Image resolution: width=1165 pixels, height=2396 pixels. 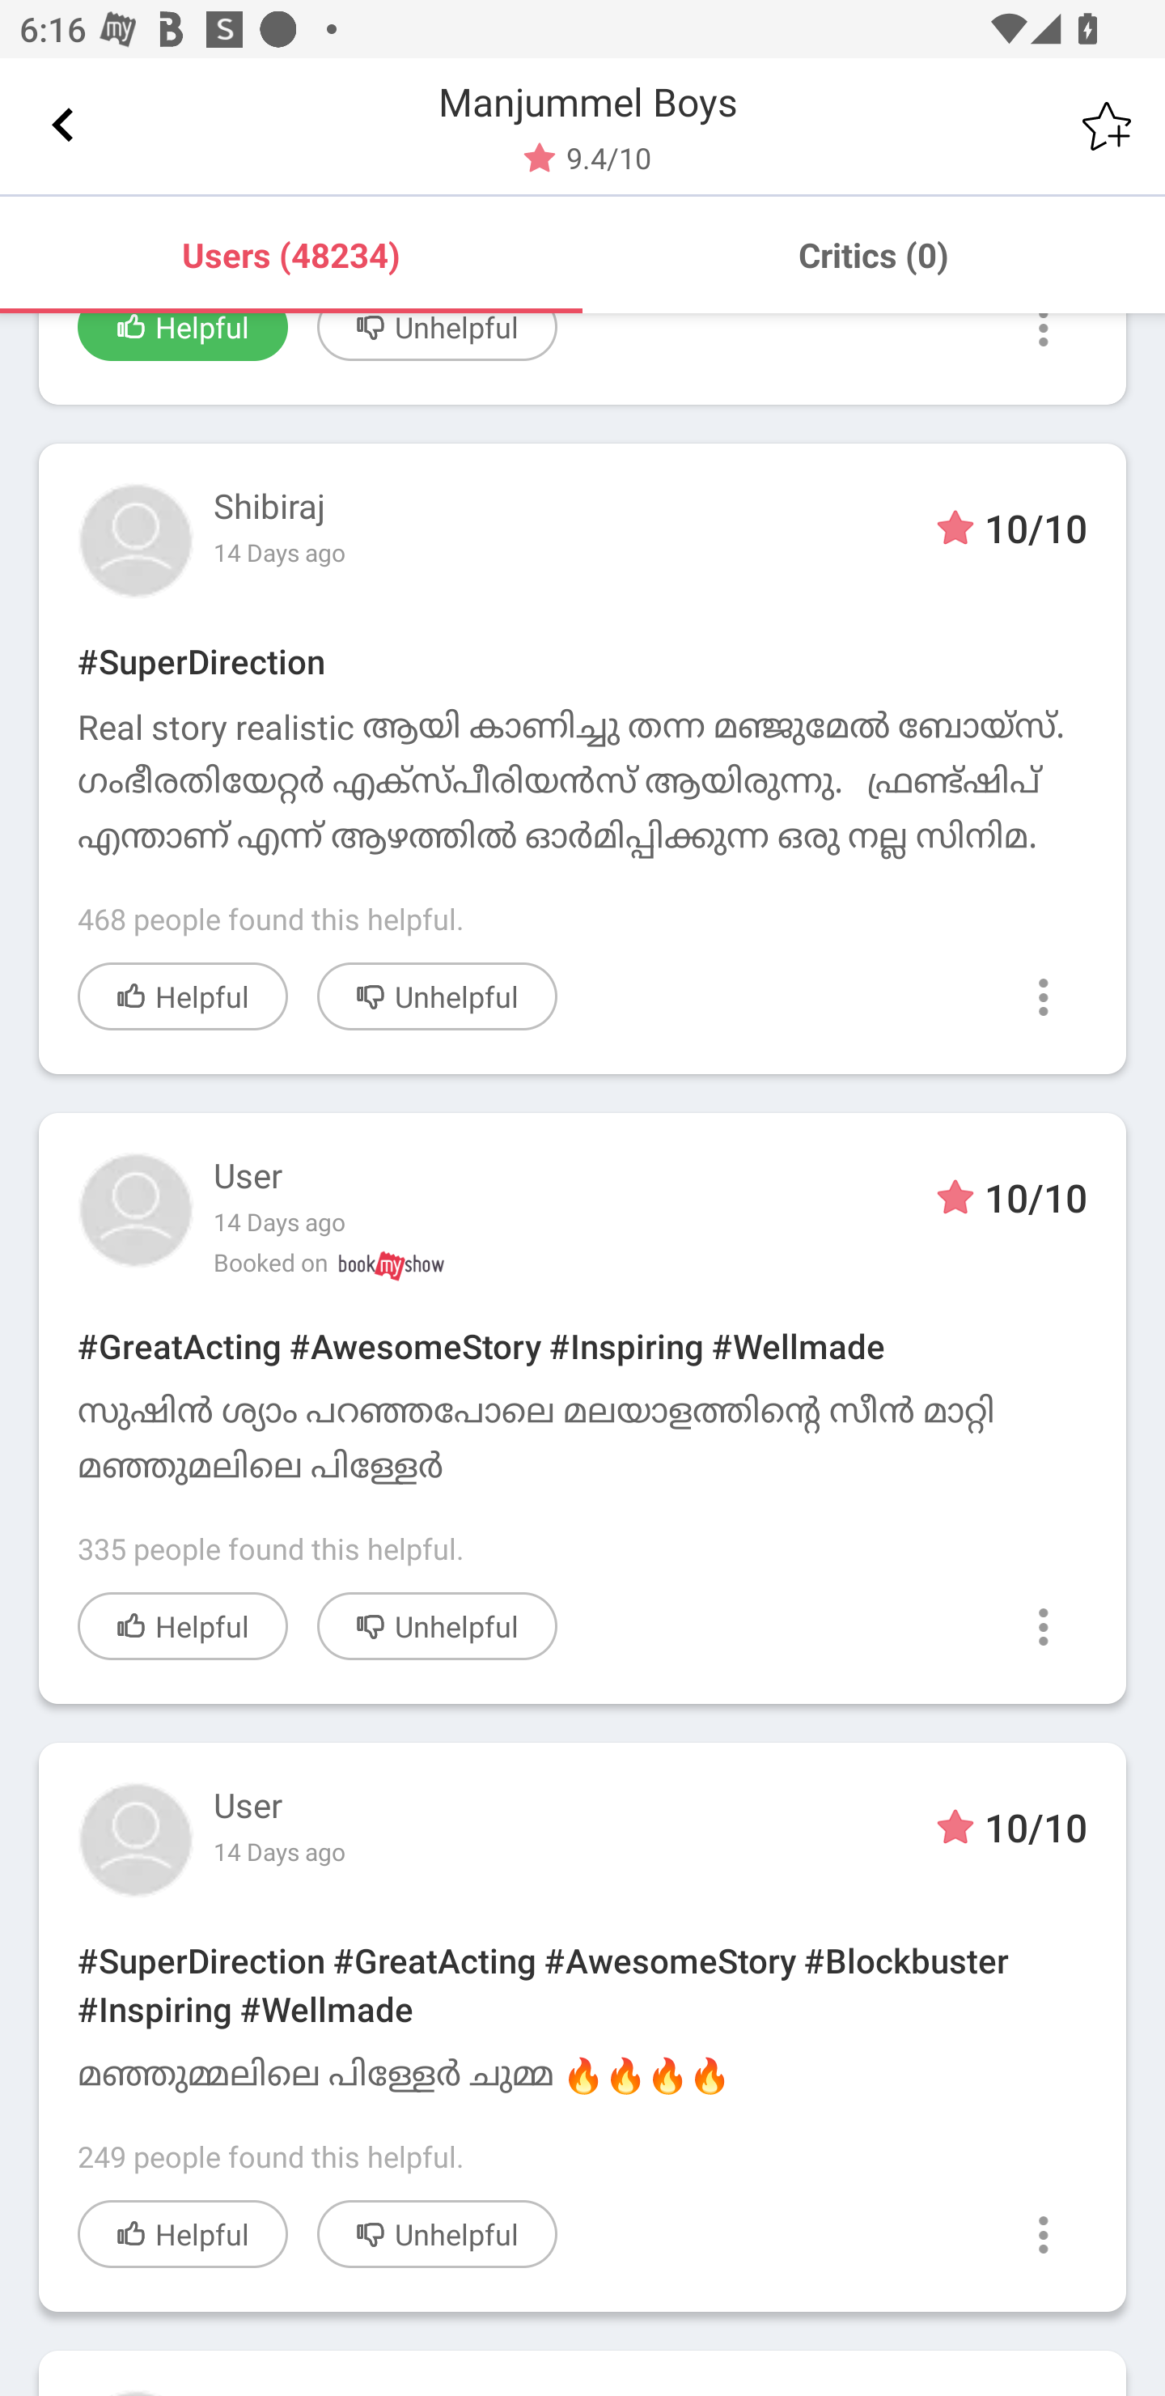 I want to click on Helpful, so click(x=183, y=996).